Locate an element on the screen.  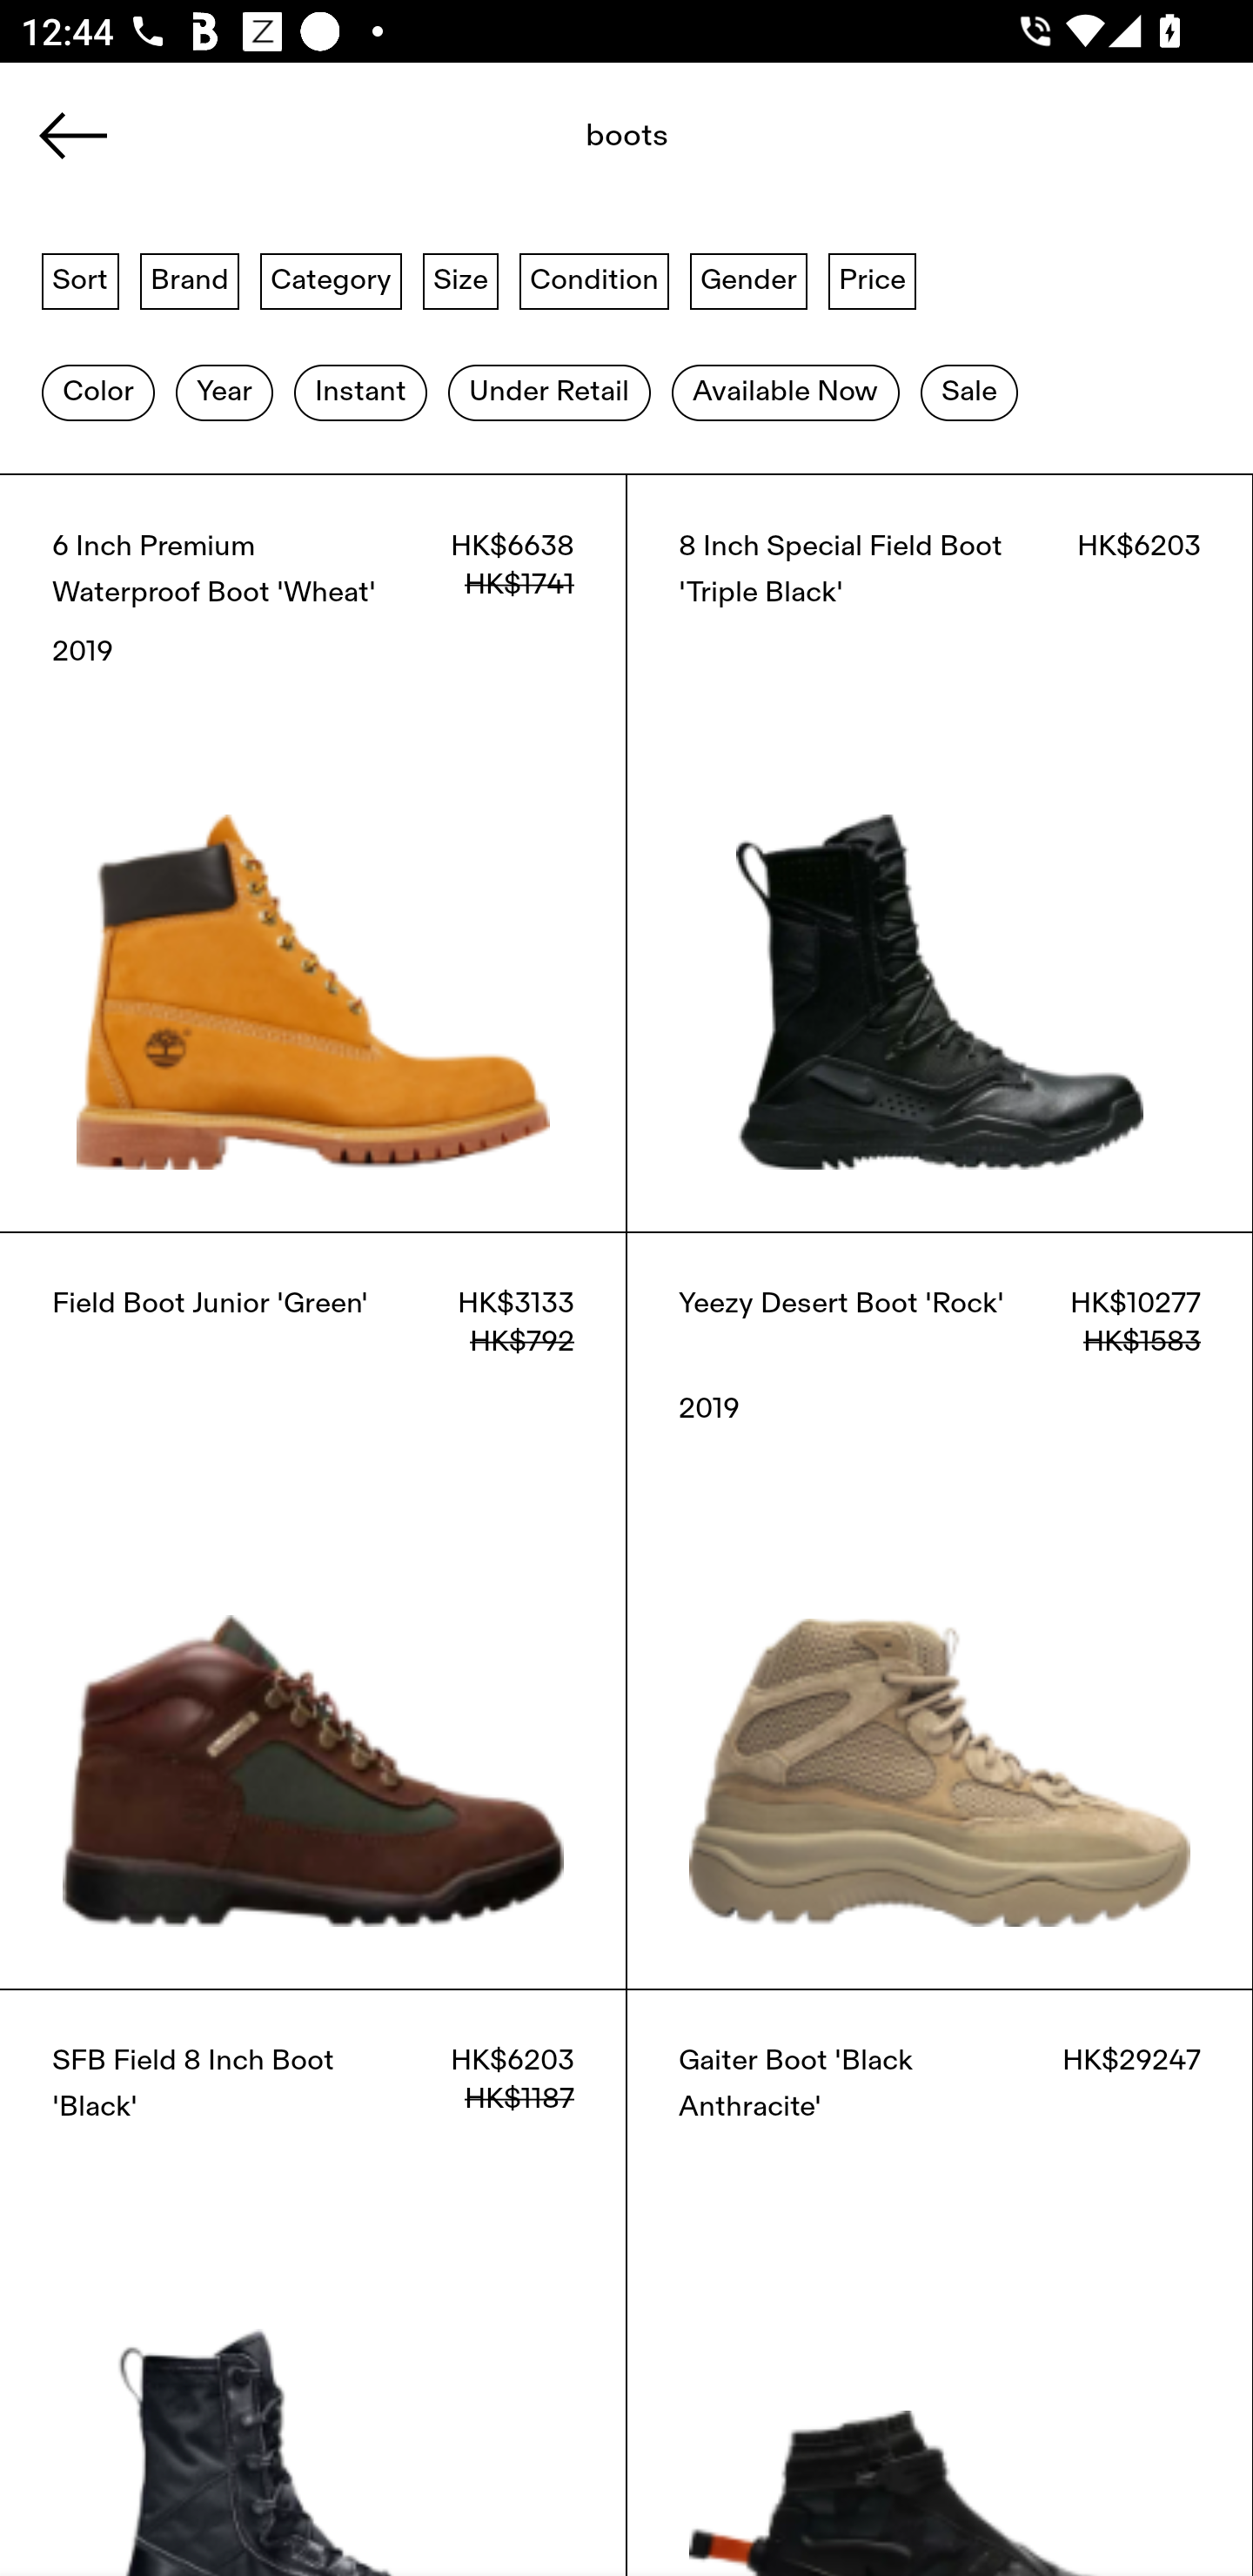
Sort is located at coordinates (80, 279).